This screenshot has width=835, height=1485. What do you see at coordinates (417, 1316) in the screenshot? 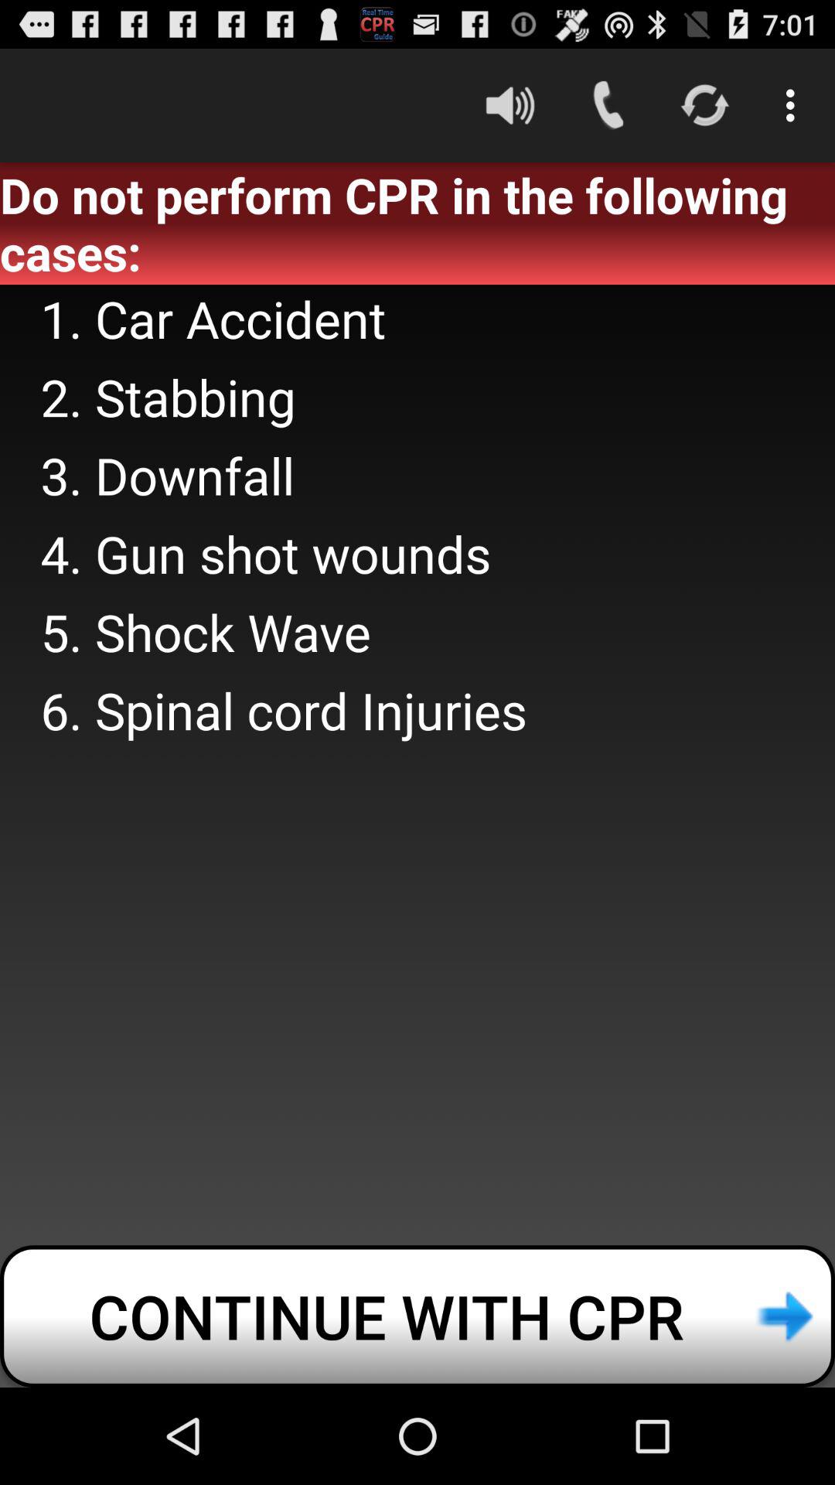
I see `press the icon below 6 spinal cord item` at bounding box center [417, 1316].